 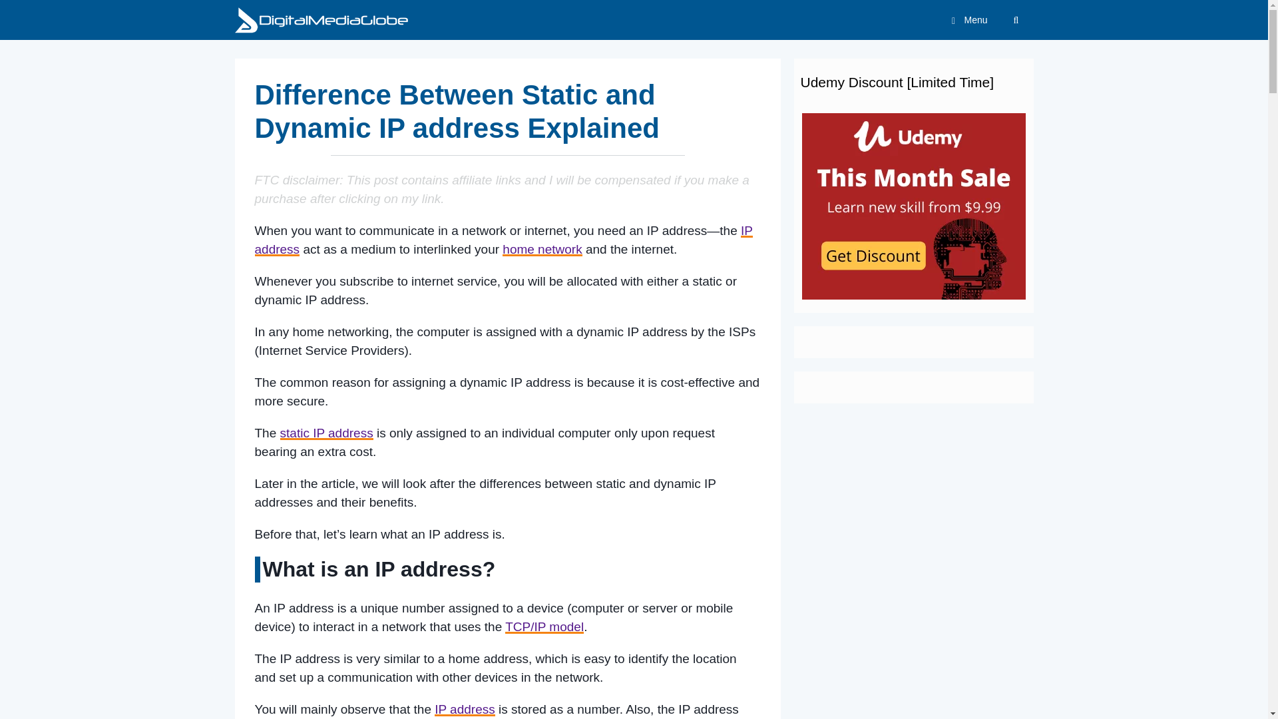 I want to click on static IP address, so click(x=326, y=433).